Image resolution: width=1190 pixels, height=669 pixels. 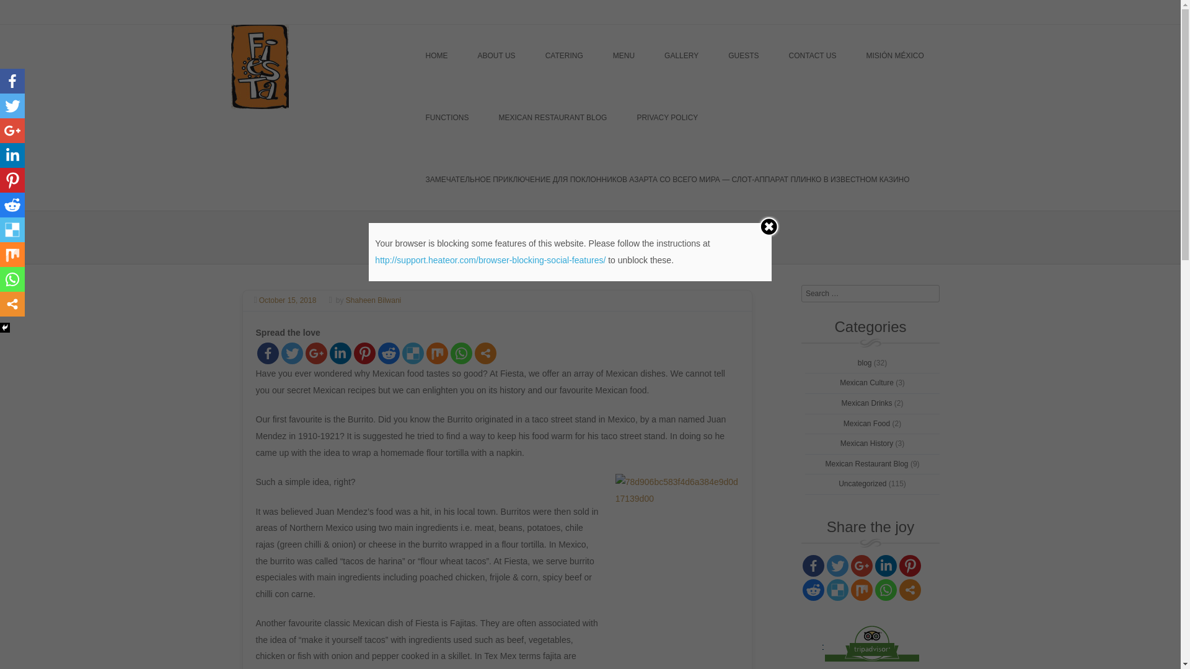 What do you see at coordinates (293, 353) in the screenshot?
I see `Twitter` at bounding box center [293, 353].